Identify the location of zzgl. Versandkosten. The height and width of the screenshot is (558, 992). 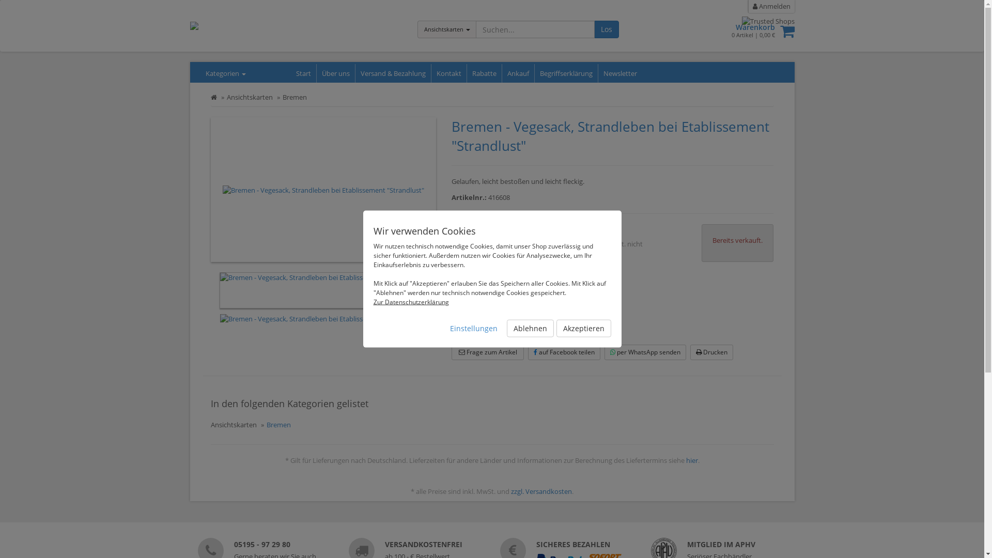
(481, 265).